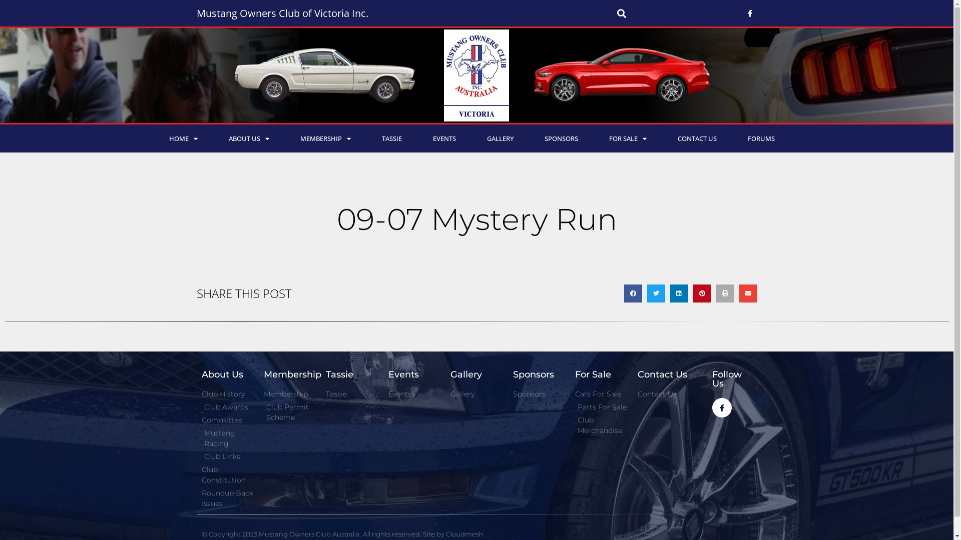  I want to click on Membership, so click(290, 394).